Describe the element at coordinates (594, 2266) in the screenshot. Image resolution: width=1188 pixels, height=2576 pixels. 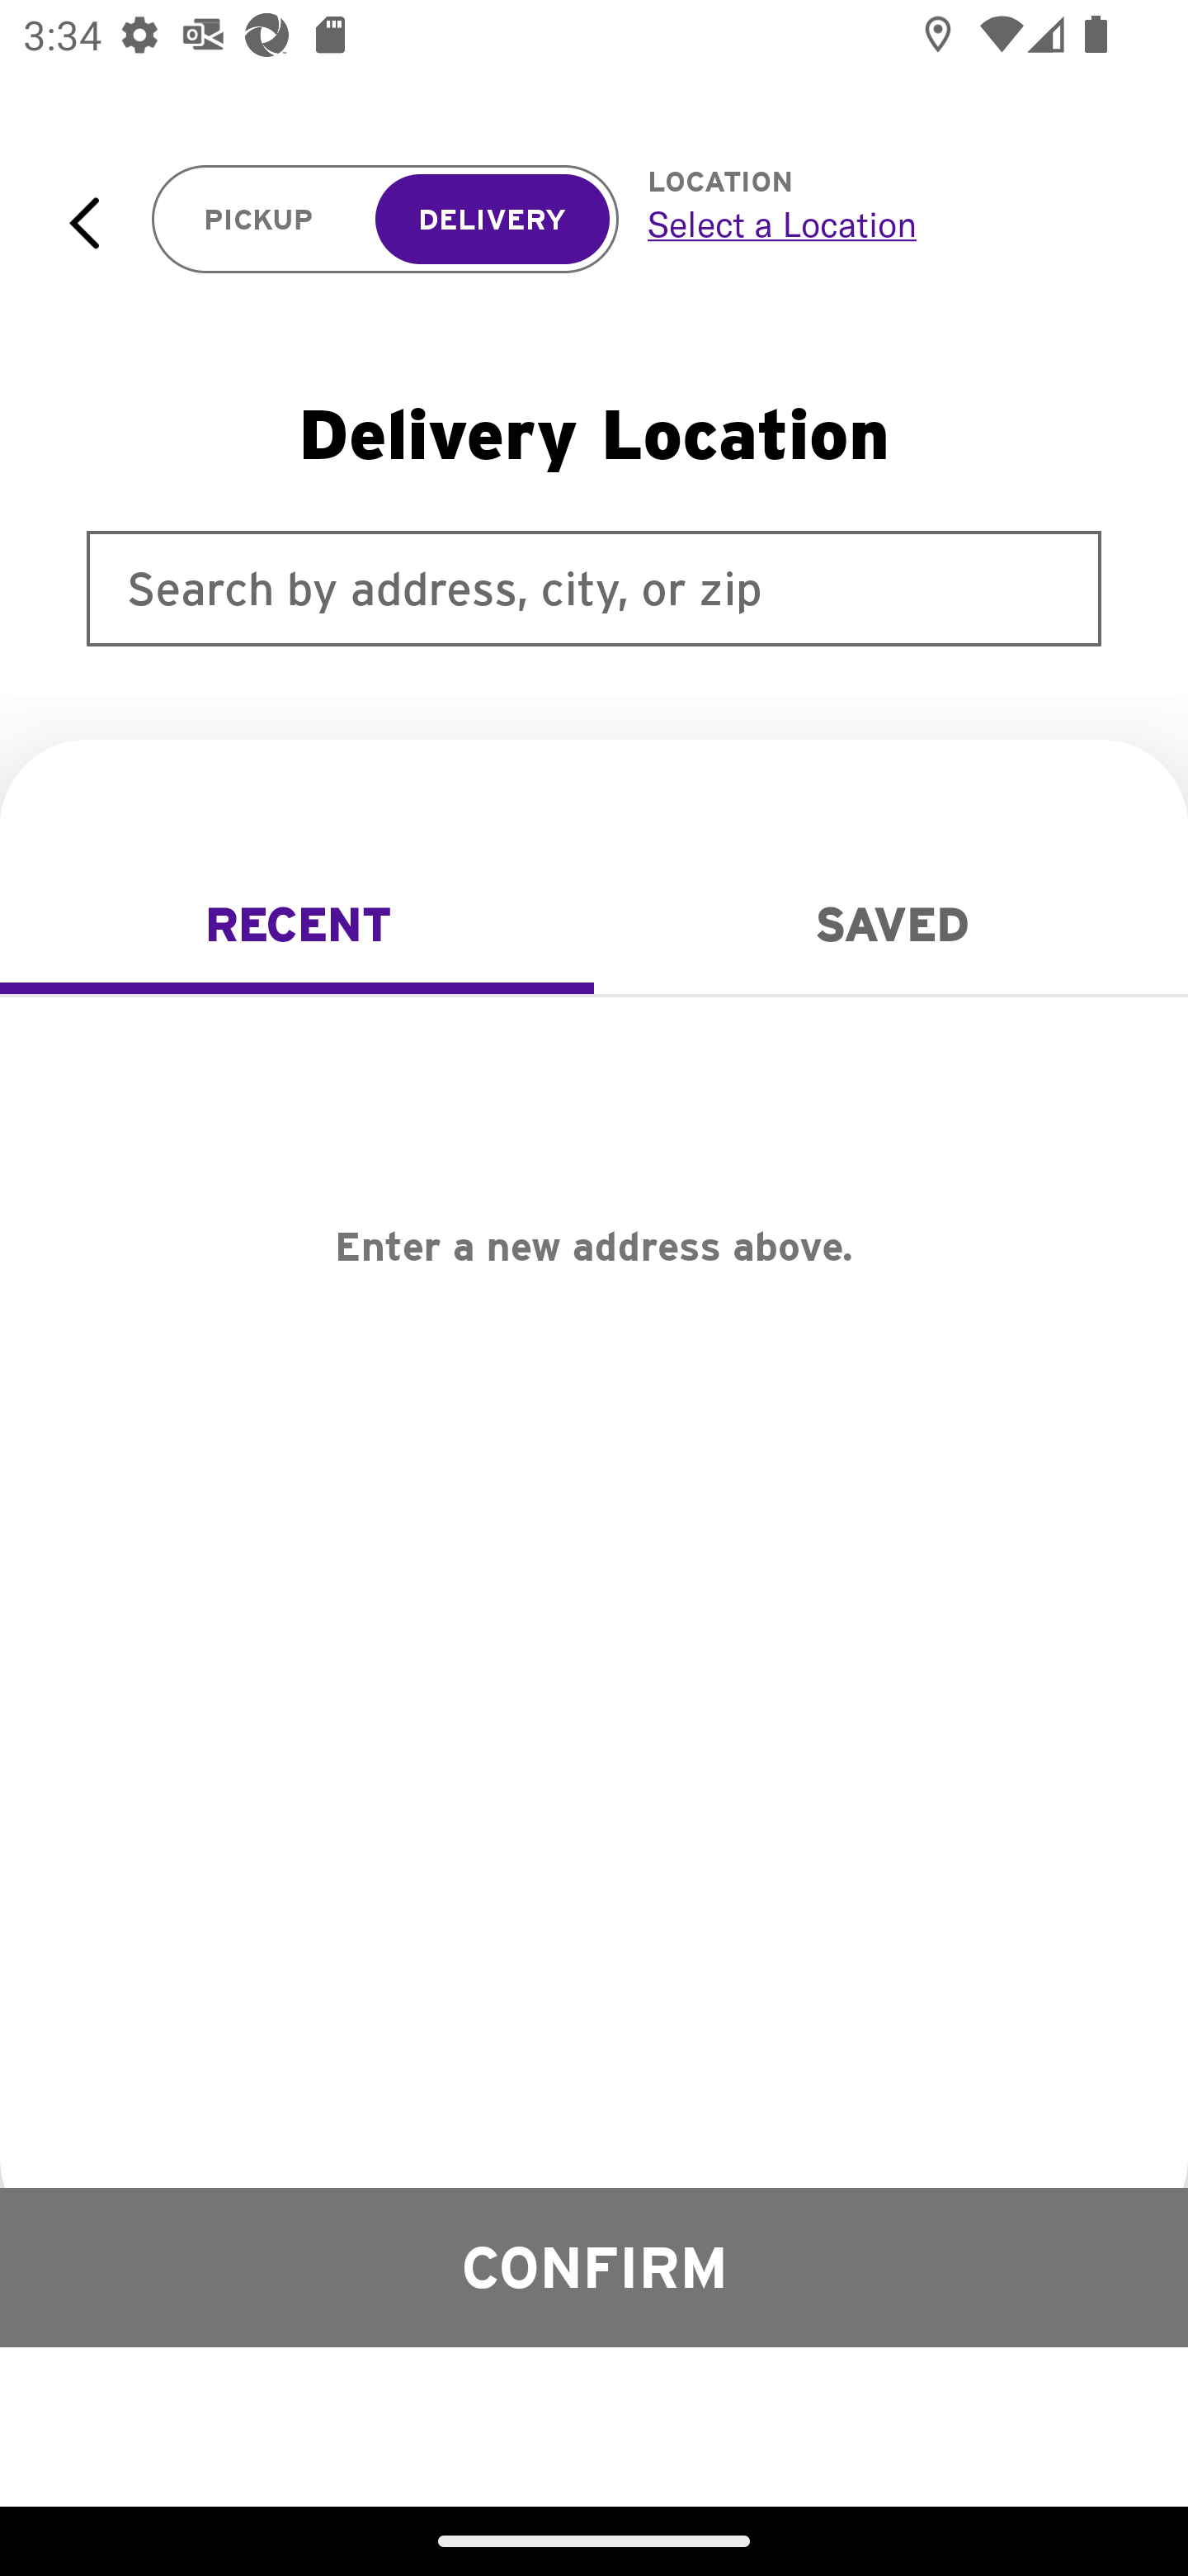
I see `CONFIRM` at that location.